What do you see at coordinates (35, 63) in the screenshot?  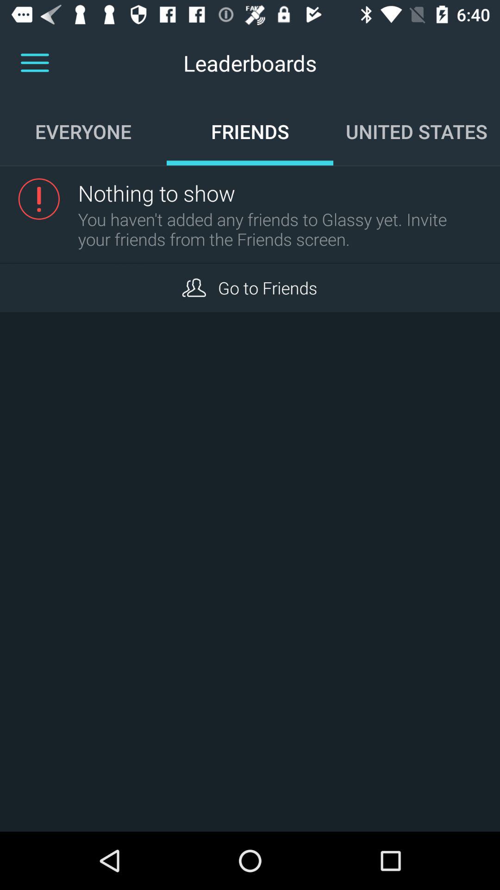 I see `options drop down` at bounding box center [35, 63].